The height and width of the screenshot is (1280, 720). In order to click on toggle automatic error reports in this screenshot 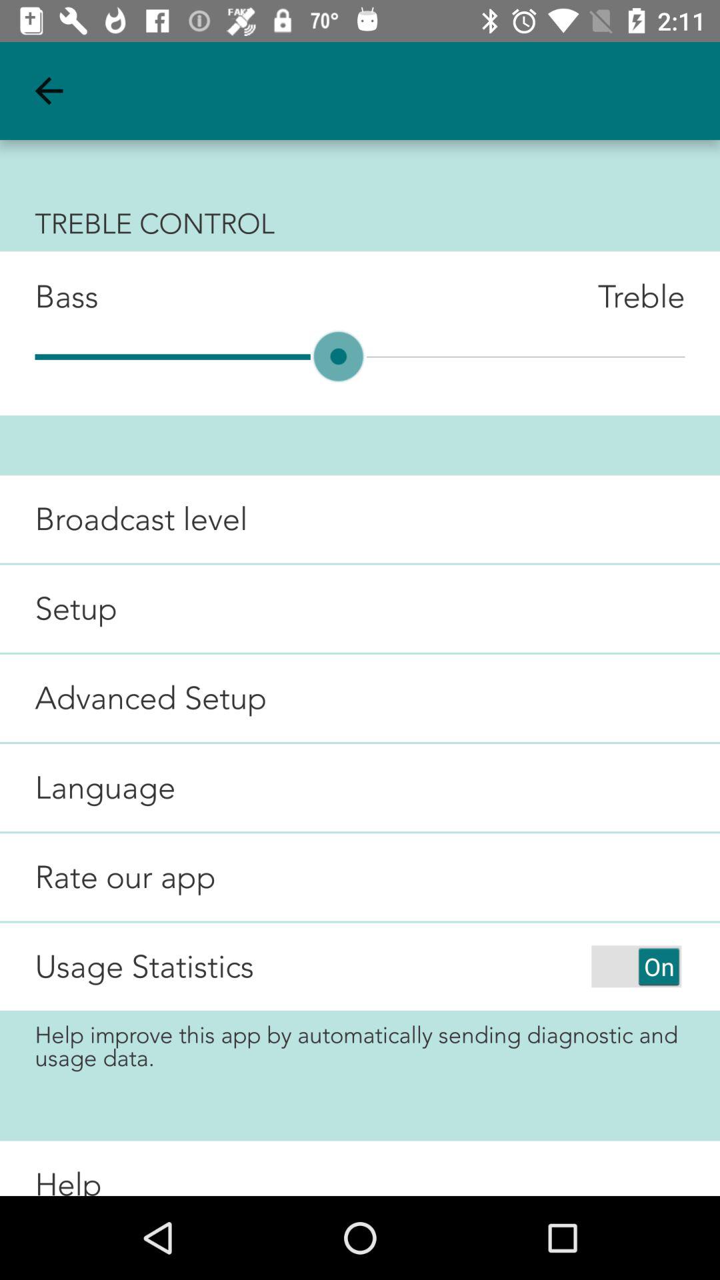, I will do `click(636, 967)`.